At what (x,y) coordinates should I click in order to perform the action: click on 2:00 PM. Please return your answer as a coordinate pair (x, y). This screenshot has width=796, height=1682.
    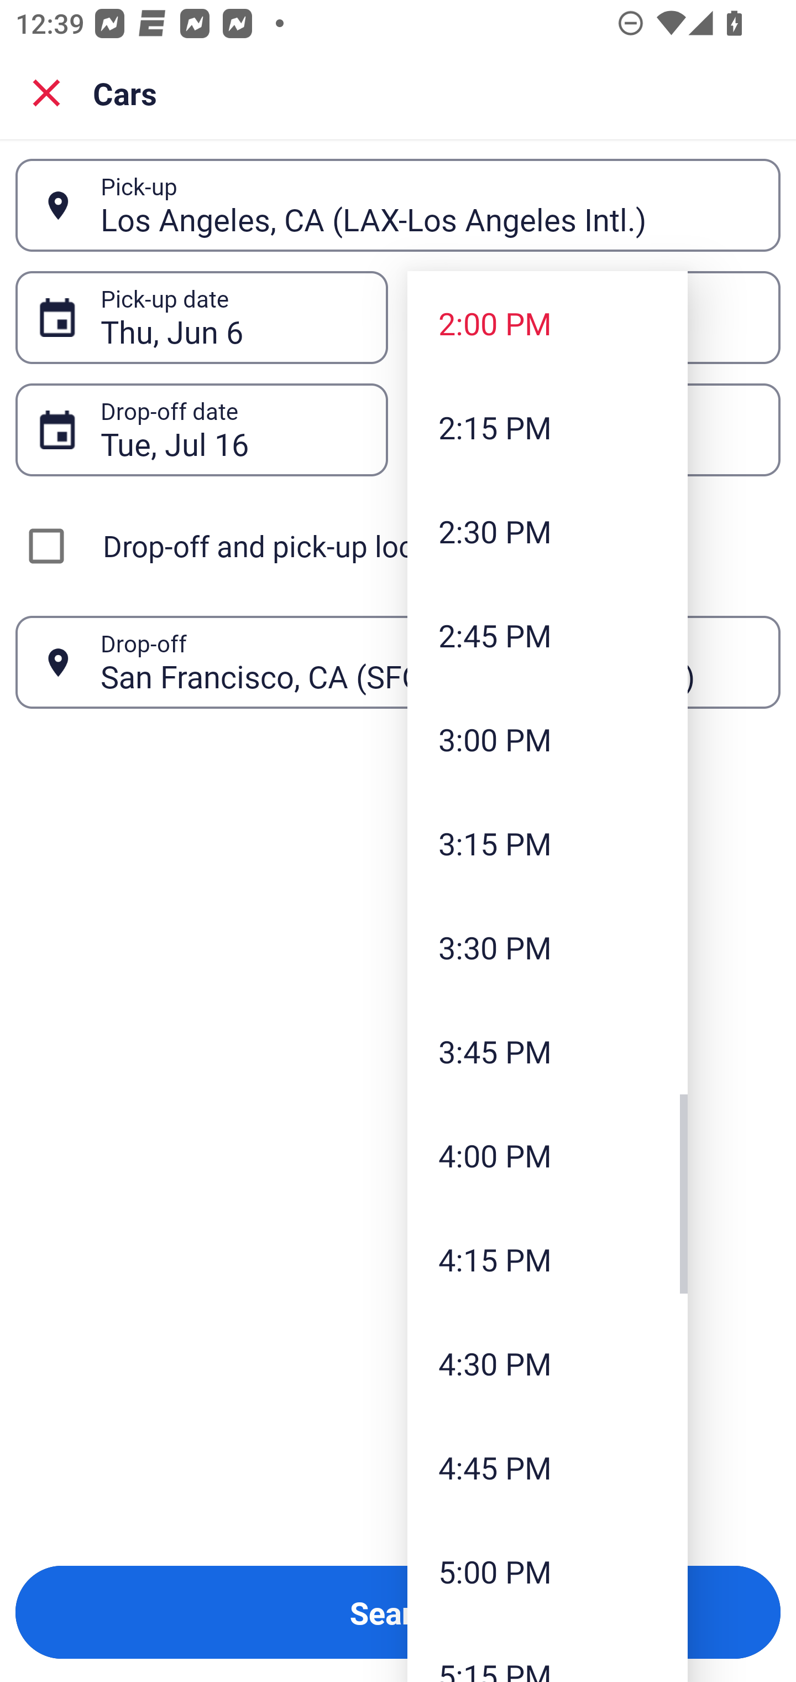
    Looking at the image, I should click on (547, 323).